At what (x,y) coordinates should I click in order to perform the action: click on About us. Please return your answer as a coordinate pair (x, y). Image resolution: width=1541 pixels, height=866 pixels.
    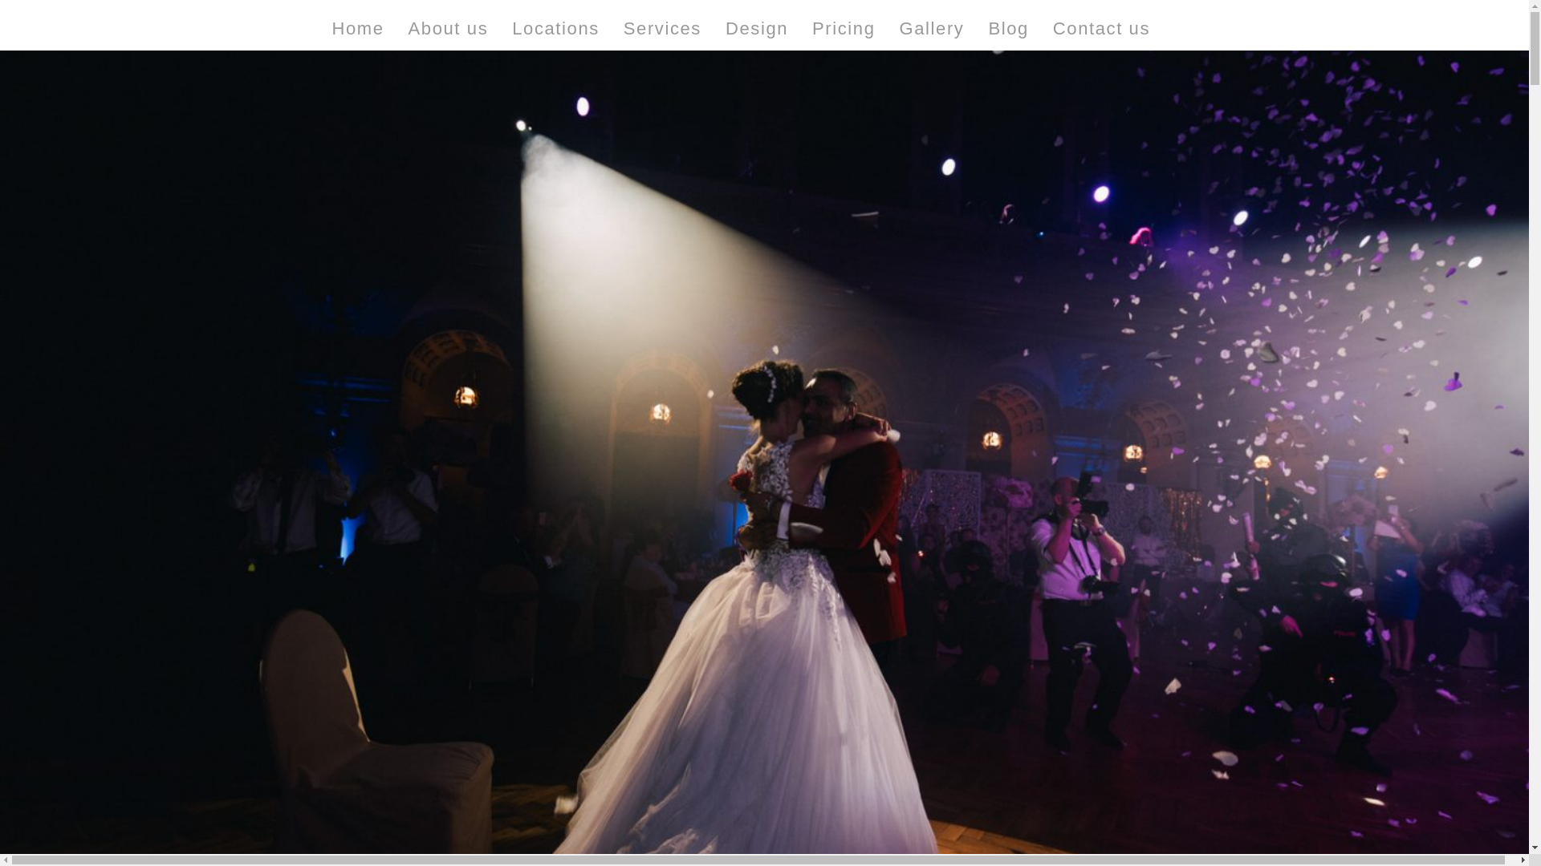
    Looking at the image, I should click on (448, 29).